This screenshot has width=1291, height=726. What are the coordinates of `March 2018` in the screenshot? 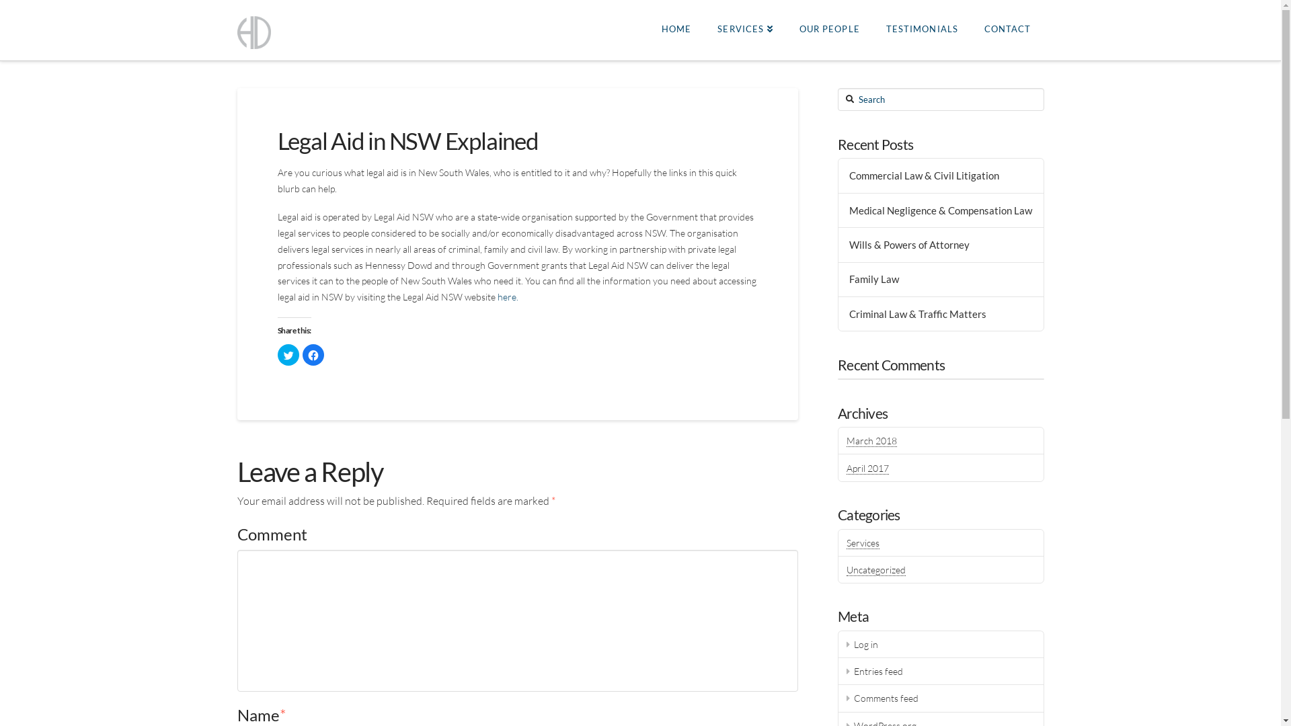 It's located at (871, 441).